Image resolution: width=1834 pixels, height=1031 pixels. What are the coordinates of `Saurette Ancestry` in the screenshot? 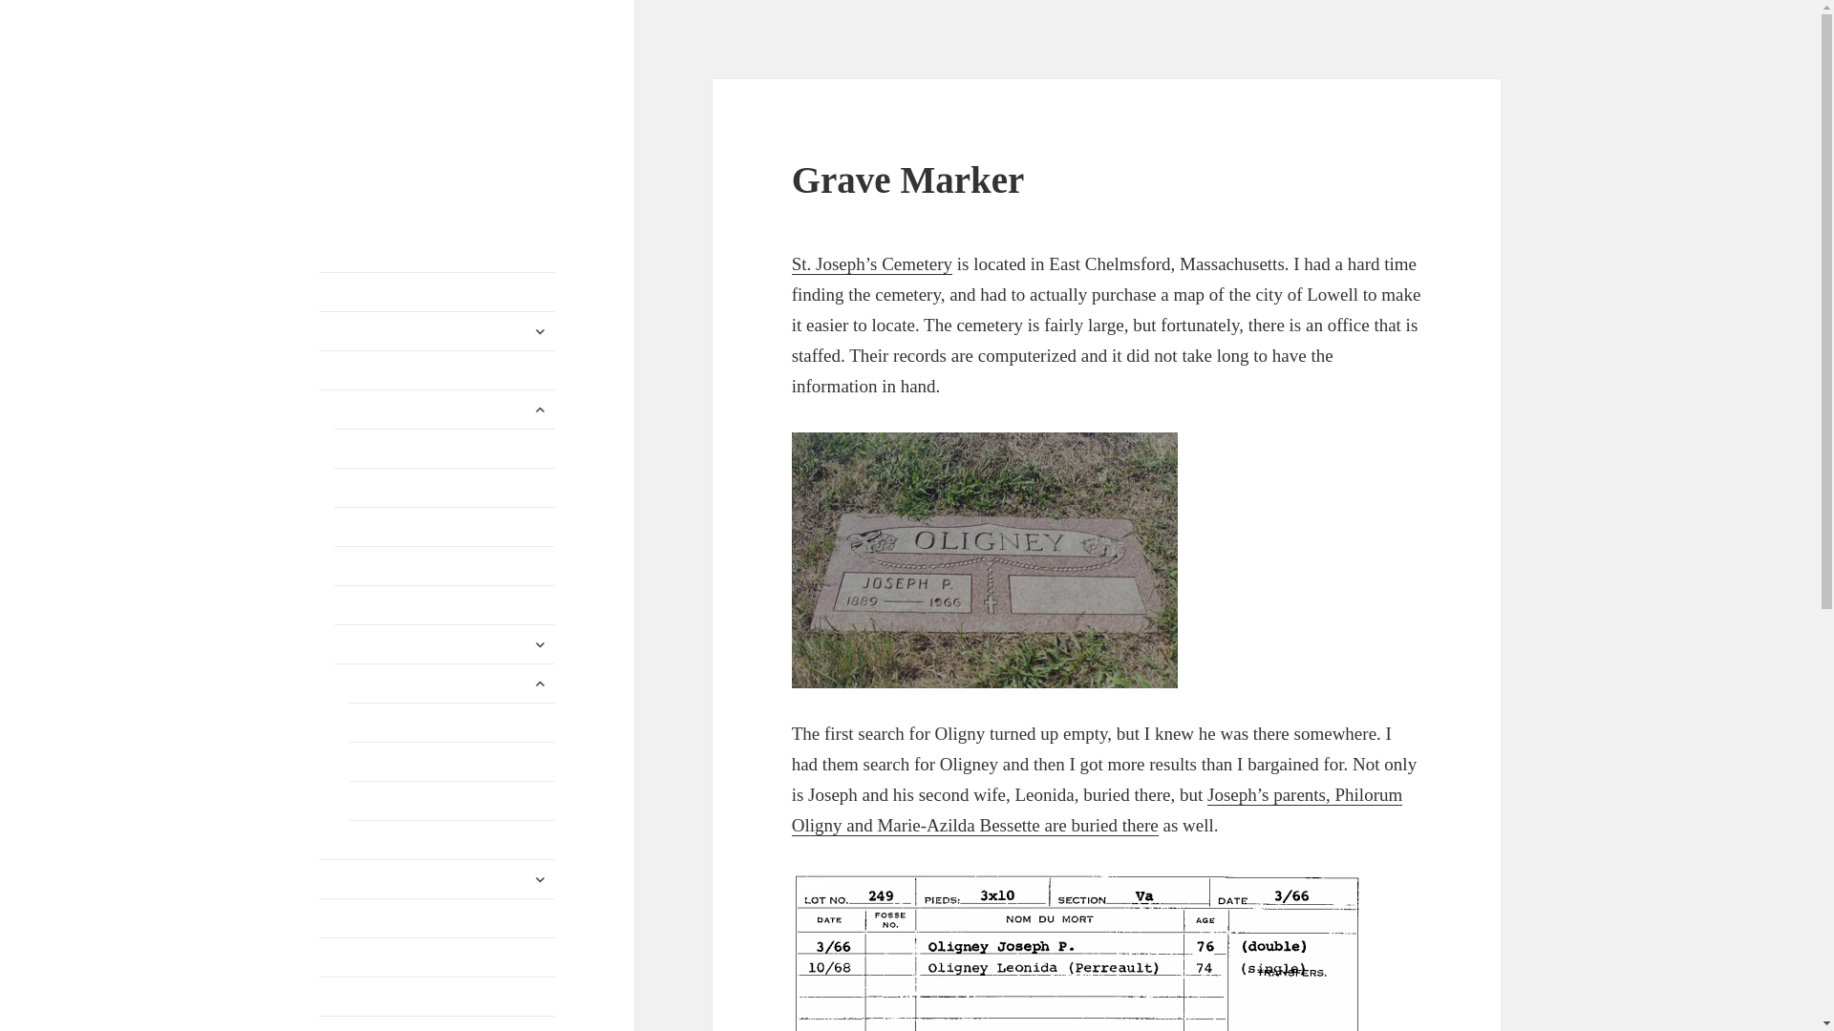 It's located at (437, 331).